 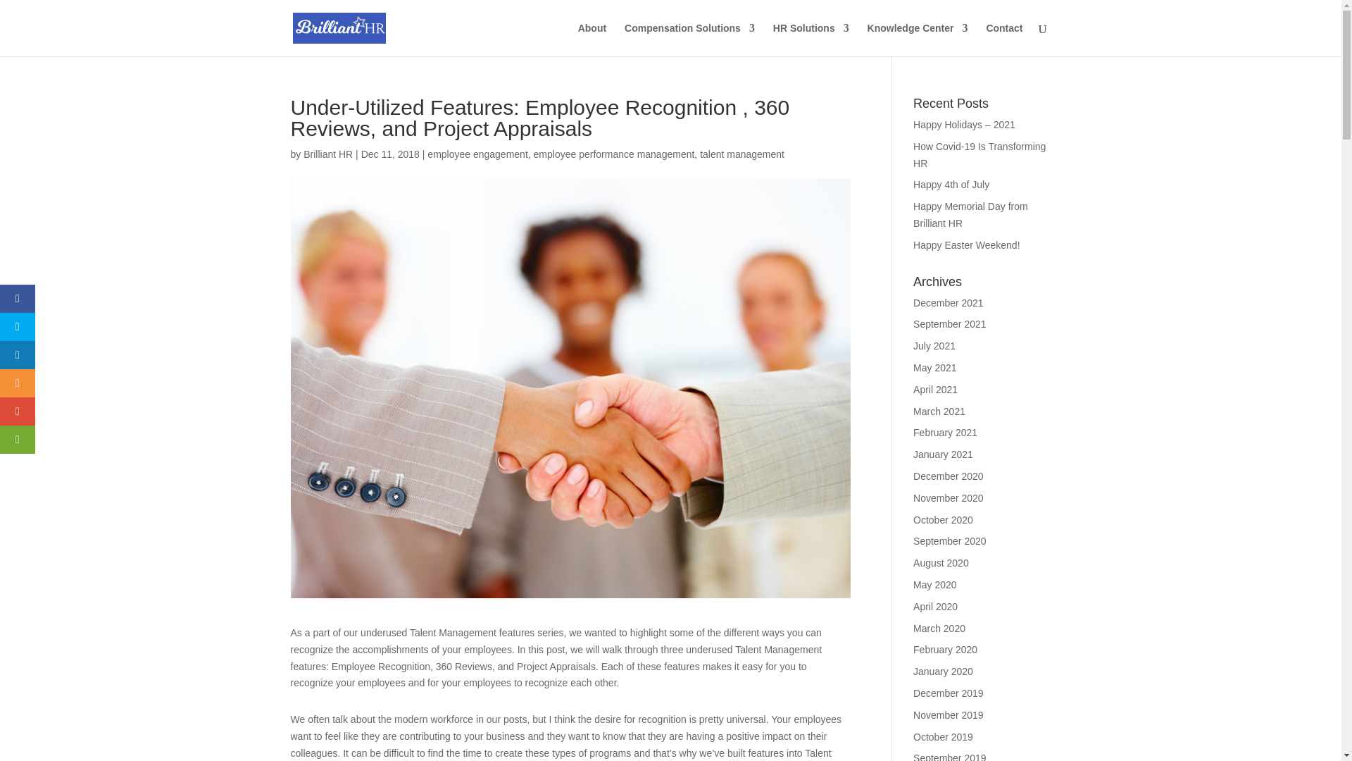 What do you see at coordinates (950, 324) in the screenshot?
I see `September 2021` at bounding box center [950, 324].